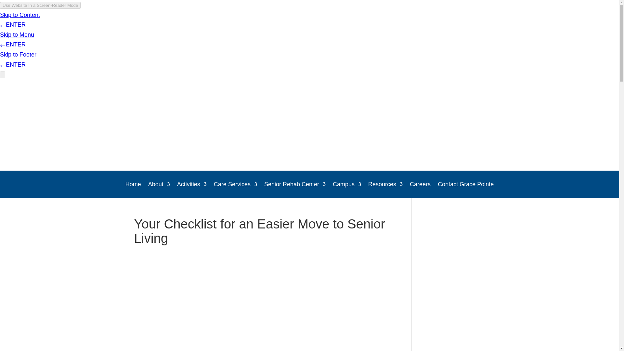 The height and width of the screenshot is (351, 624). What do you see at coordinates (295, 186) in the screenshot?
I see `Senior Rehab Center` at bounding box center [295, 186].